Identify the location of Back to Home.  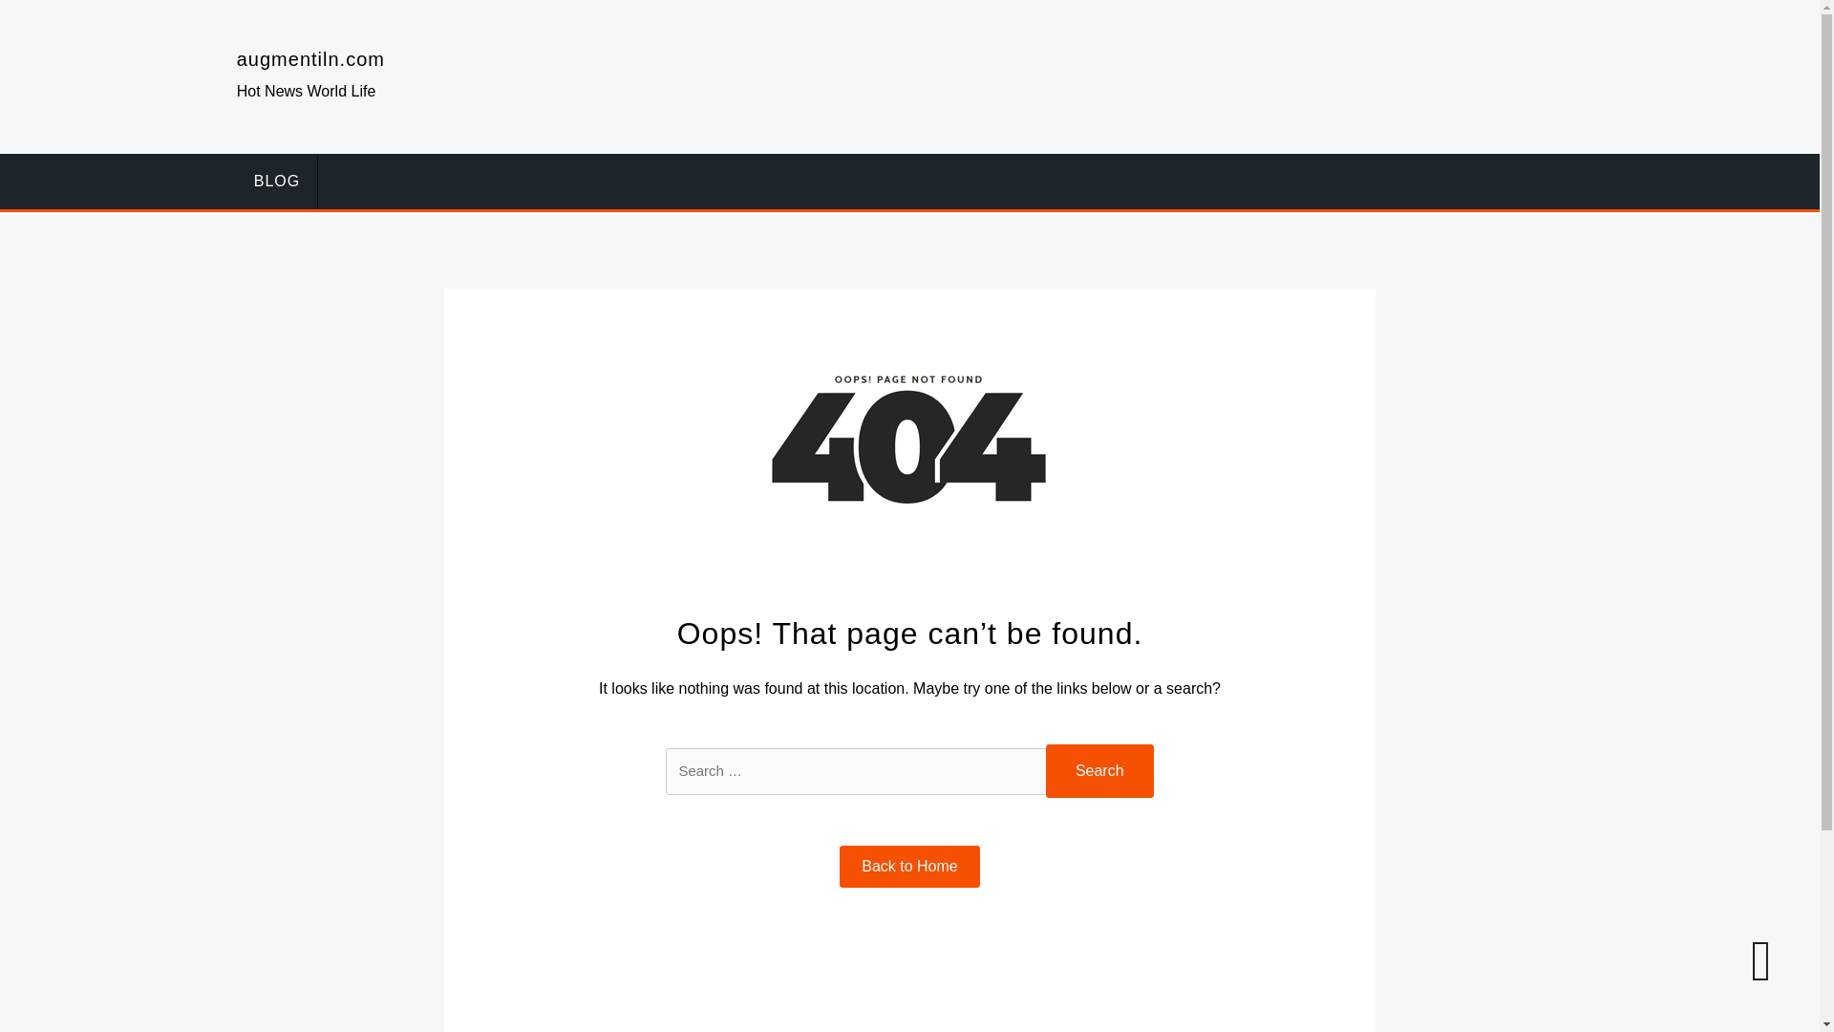
(909, 866).